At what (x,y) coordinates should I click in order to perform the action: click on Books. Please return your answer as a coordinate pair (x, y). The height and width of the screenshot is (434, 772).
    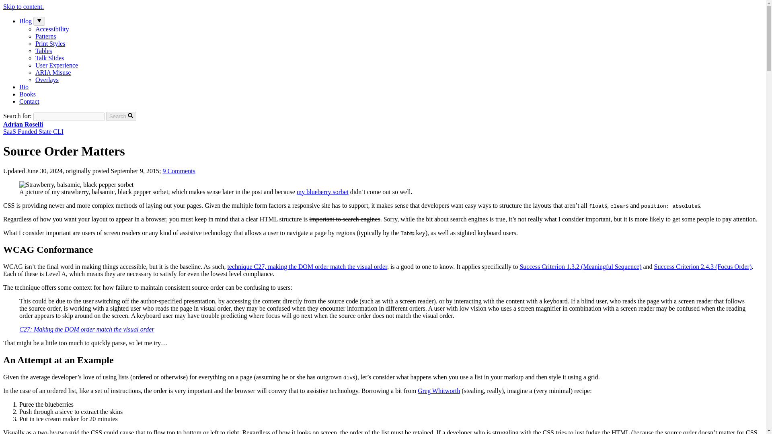
    Looking at the image, I should click on (56, 65).